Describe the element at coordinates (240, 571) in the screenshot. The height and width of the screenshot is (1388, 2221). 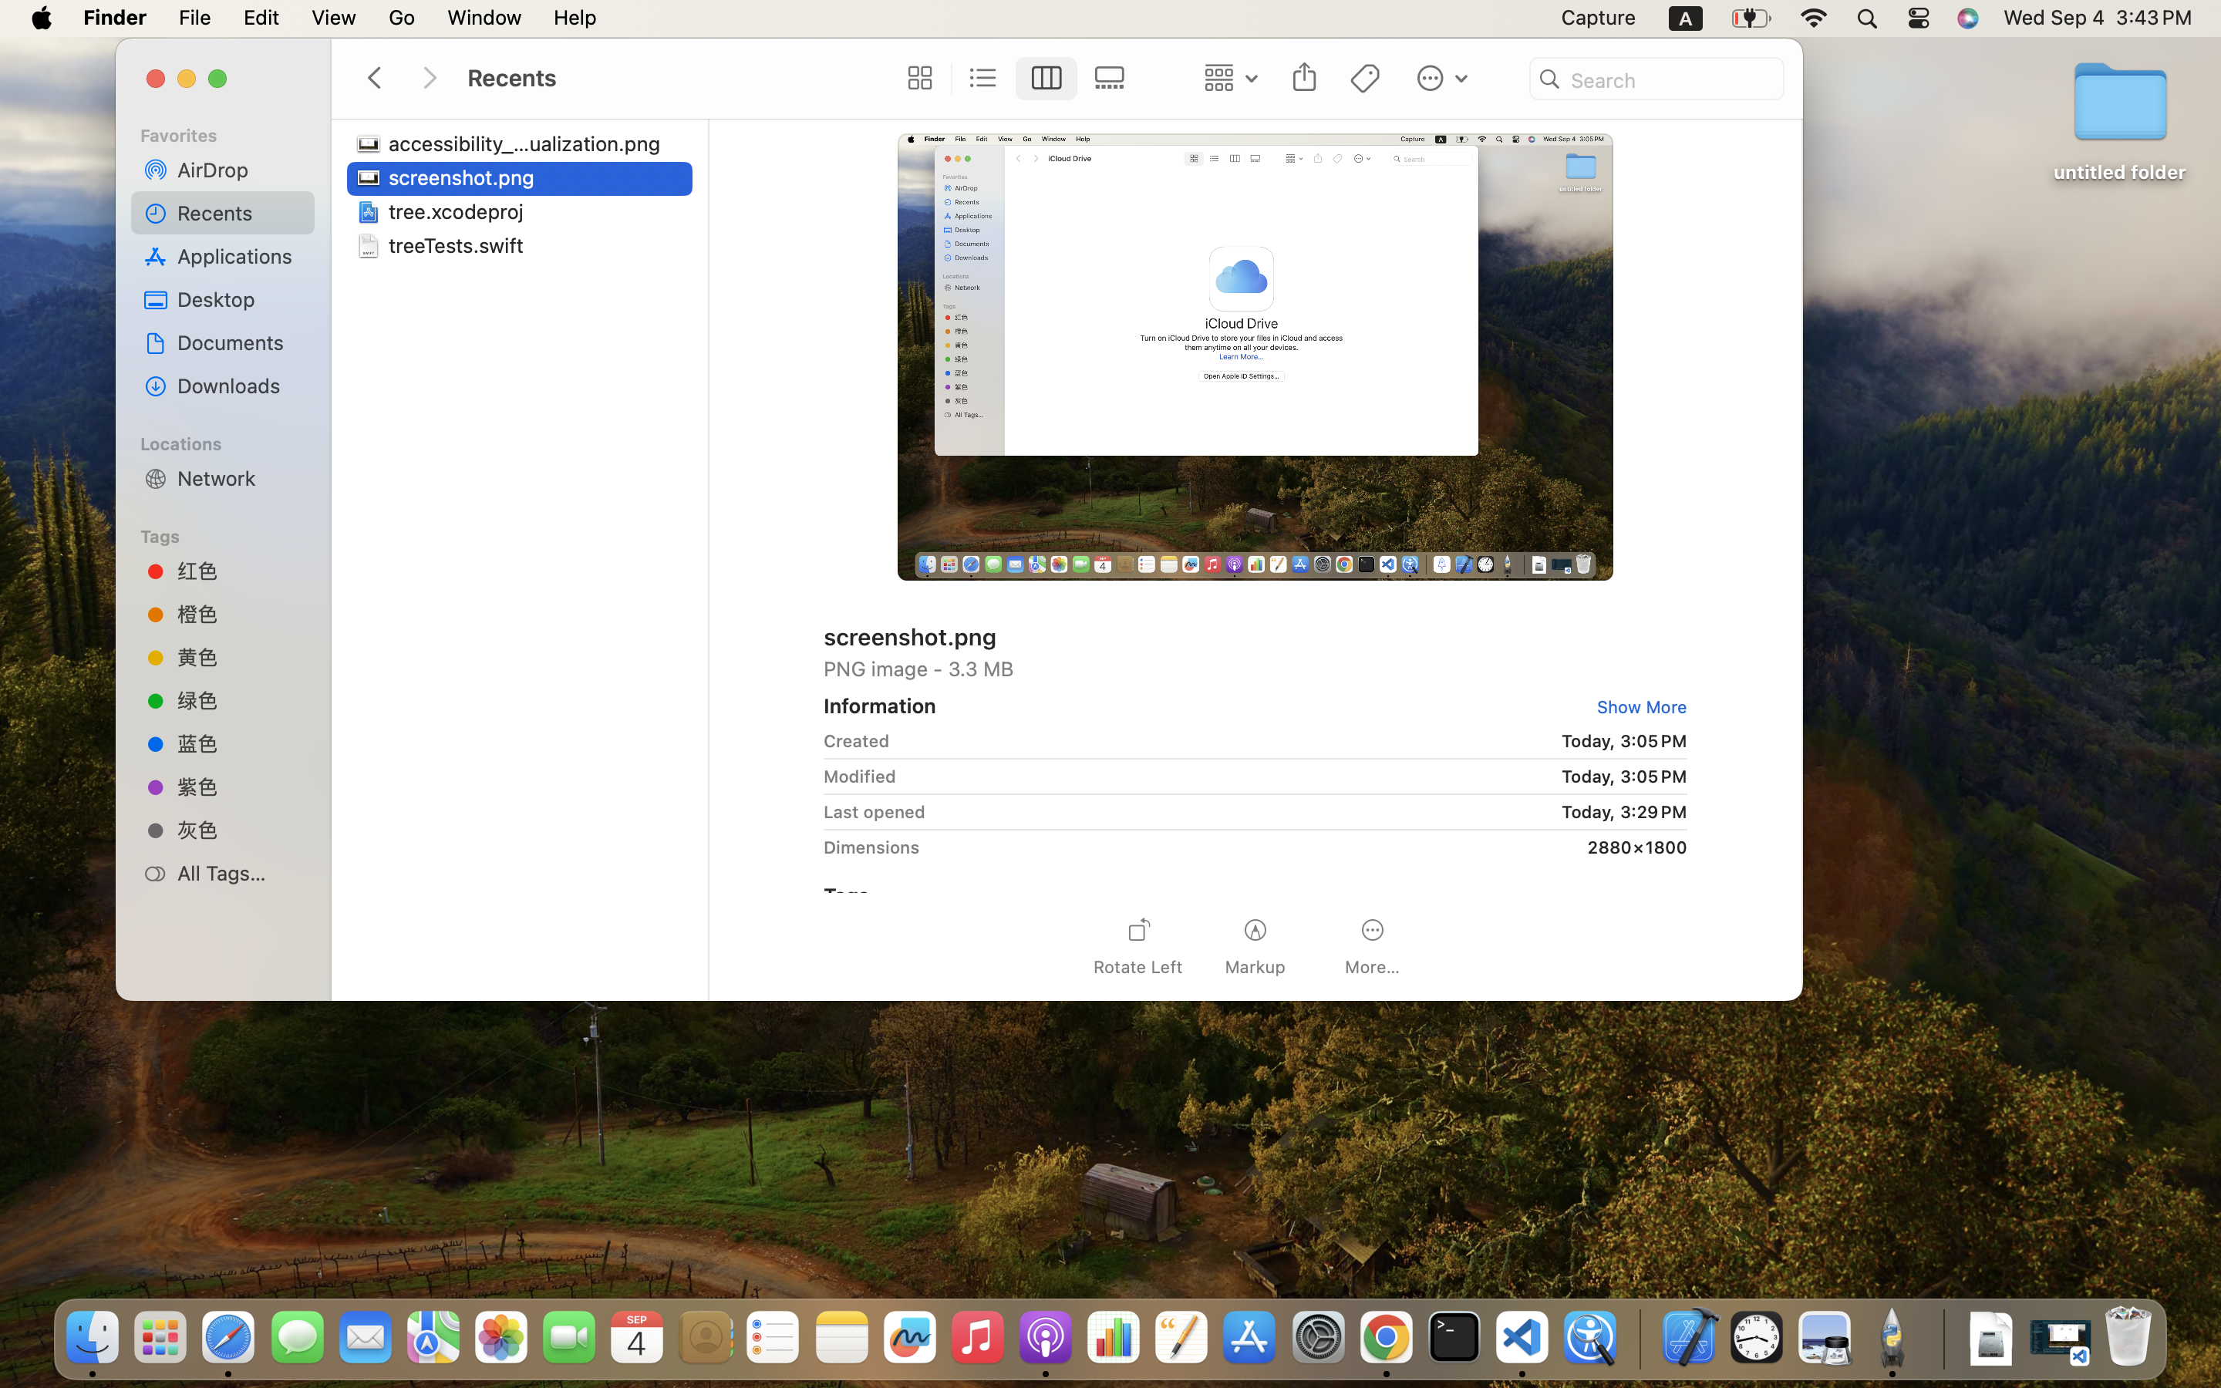
I see `红色` at that location.